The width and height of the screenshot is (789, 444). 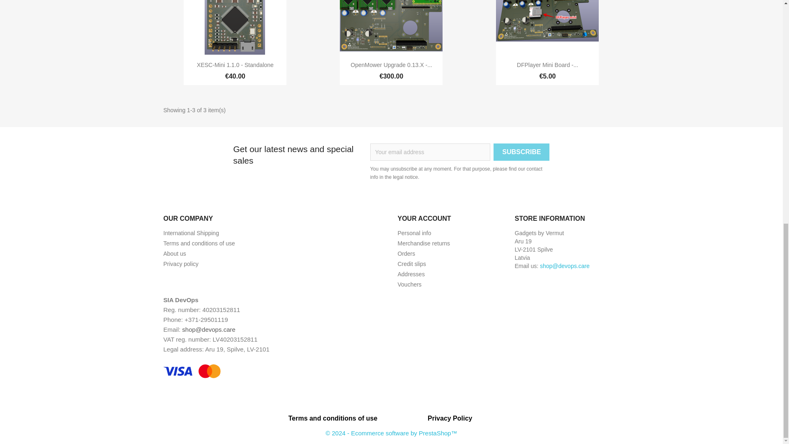 What do you see at coordinates (191, 233) in the screenshot?
I see `Our terms and conditions of delivery` at bounding box center [191, 233].